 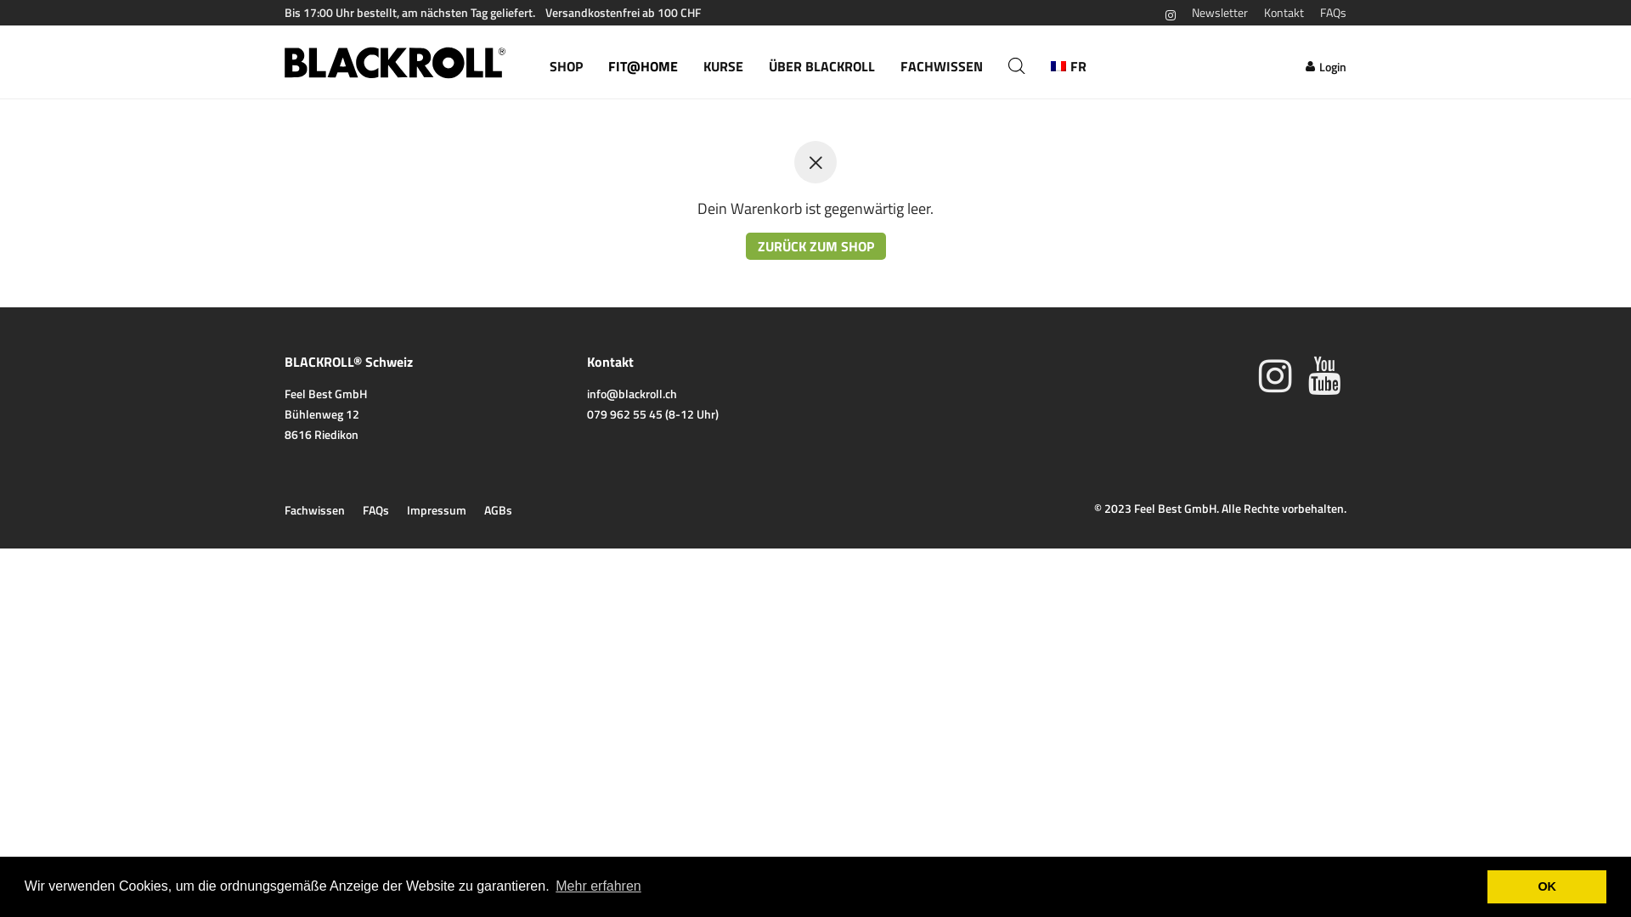 I want to click on AGBs, so click(x=498, y=510).